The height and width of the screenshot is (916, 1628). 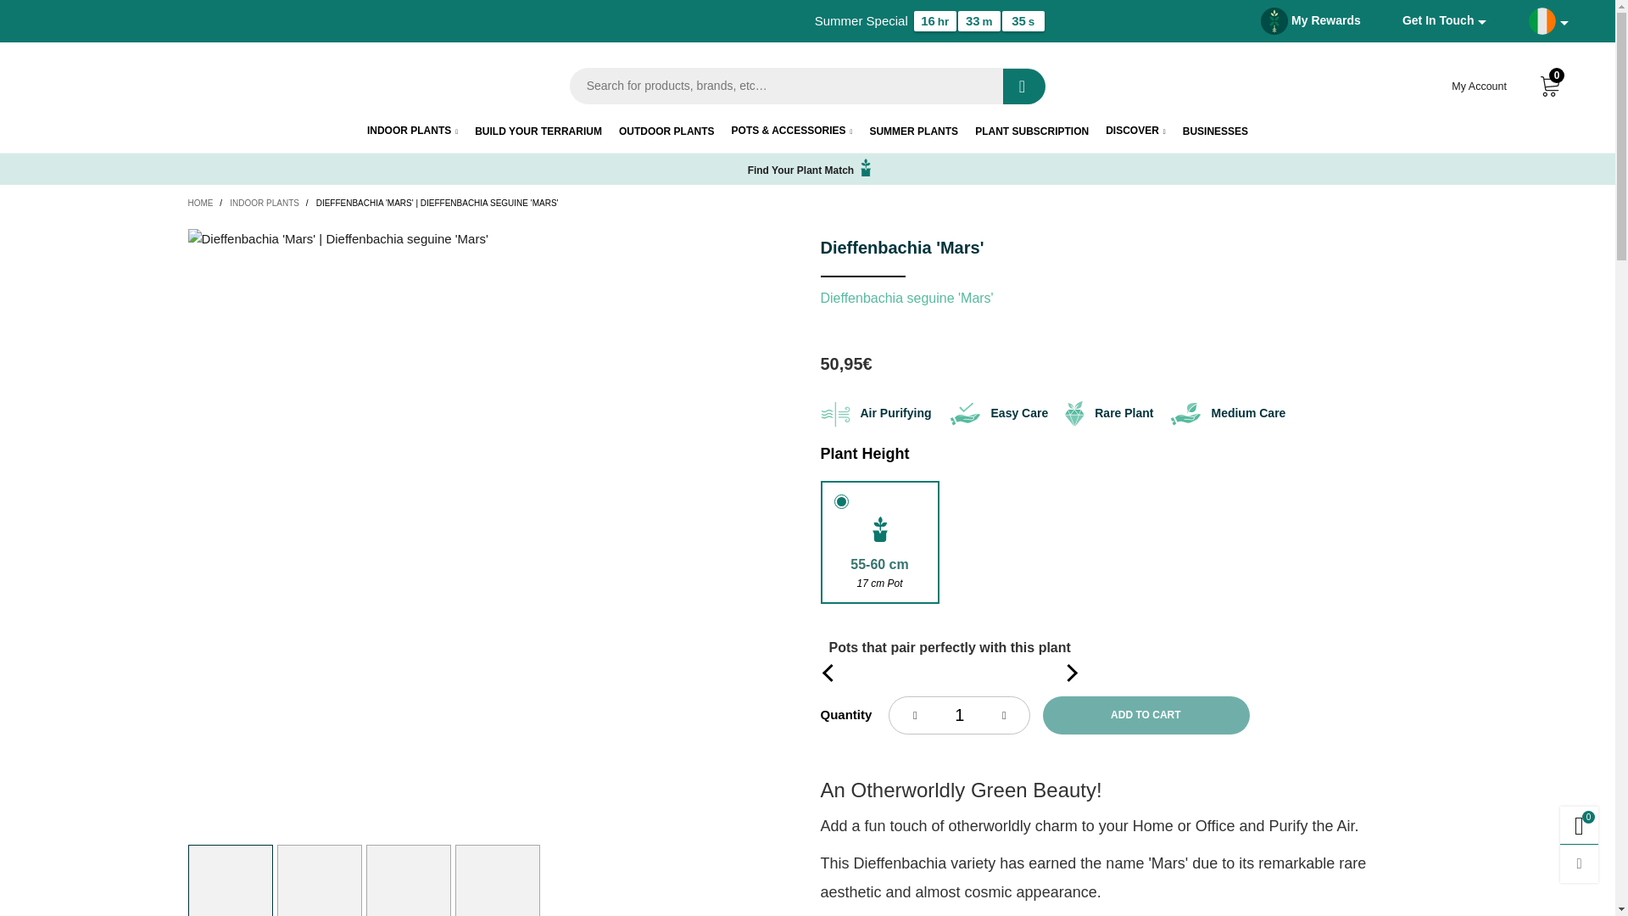 I want to click on 0, so click(x=1550, y=87).